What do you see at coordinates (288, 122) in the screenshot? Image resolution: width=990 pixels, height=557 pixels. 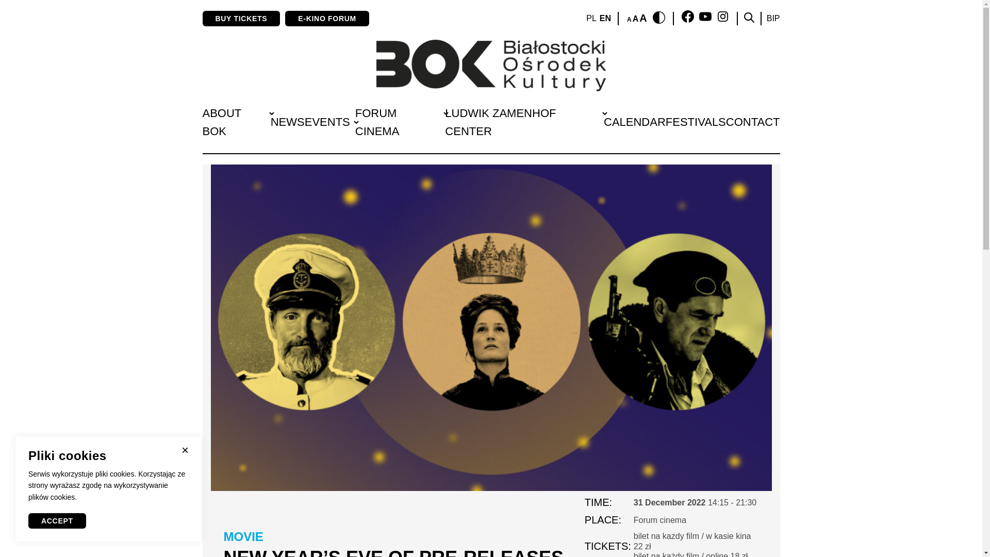 I see `NEWS` at bounding box center [288, 122].